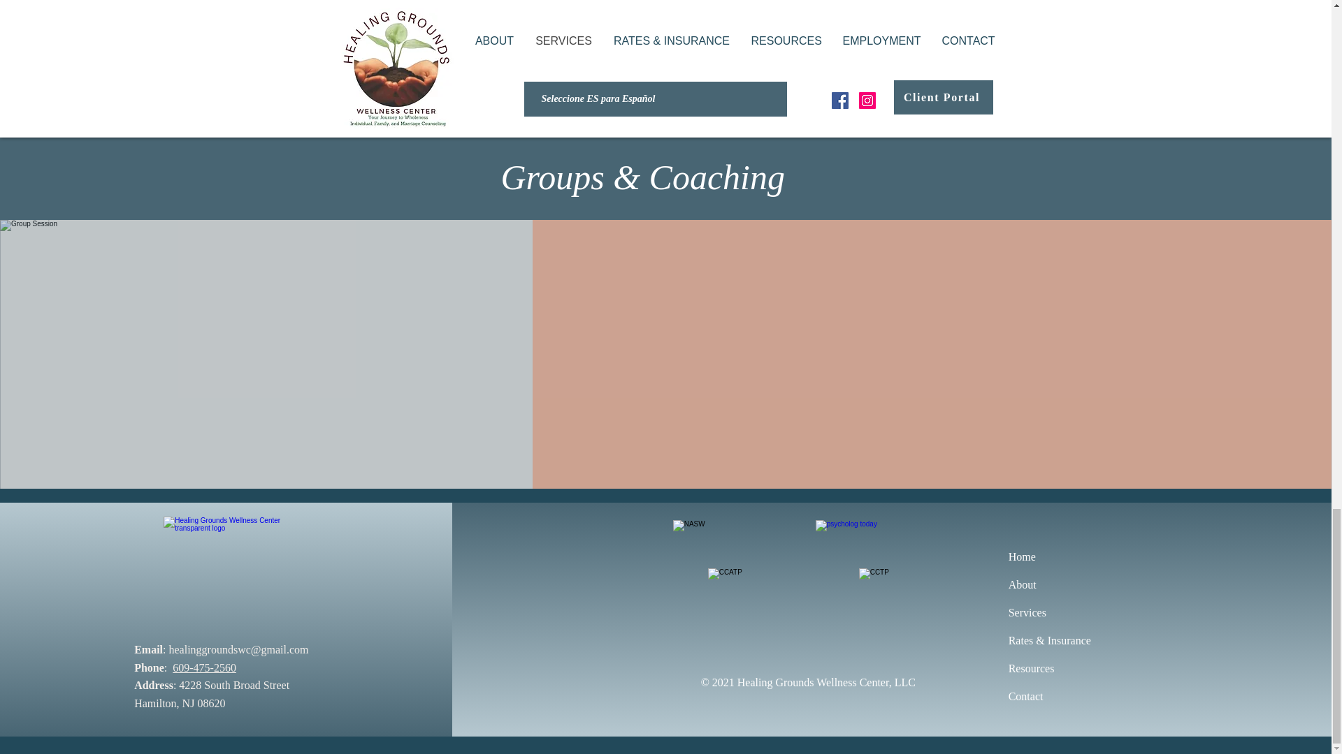 The height and width of the screenshot is (754, 1342). I want to click on Resources, so click(1032, 668).